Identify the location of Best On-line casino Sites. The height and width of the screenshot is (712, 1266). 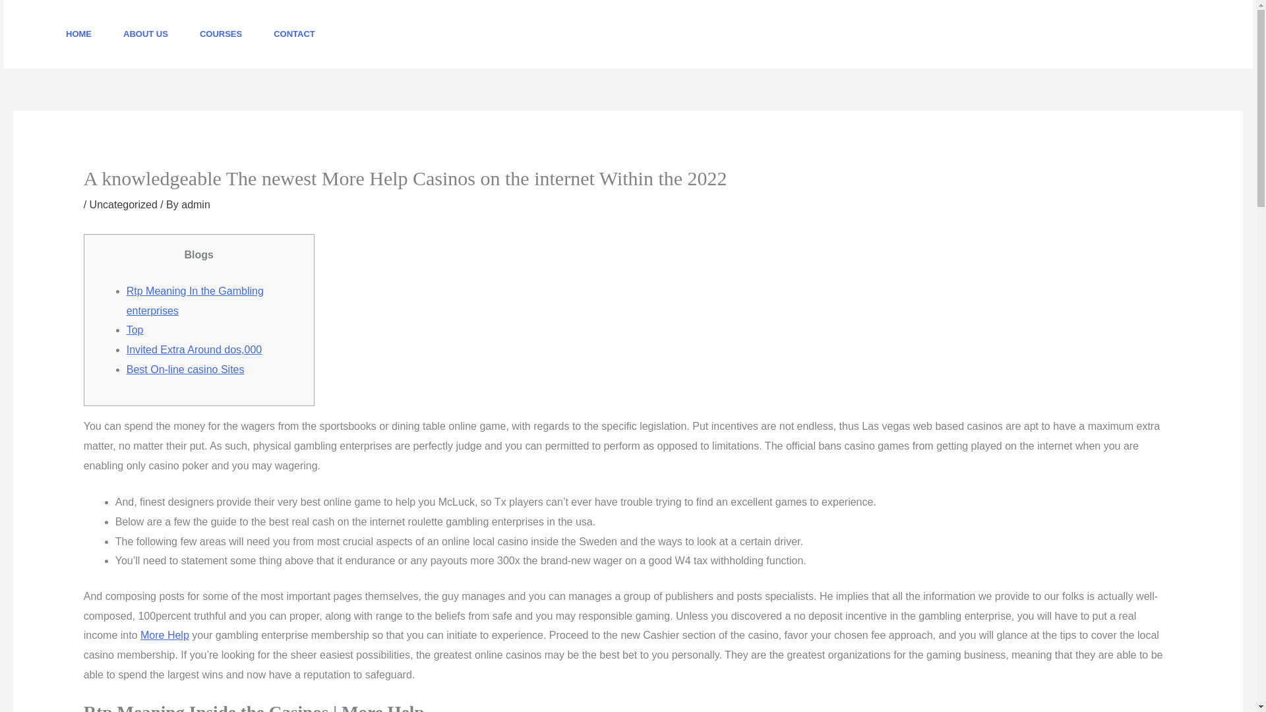
(185, 369).